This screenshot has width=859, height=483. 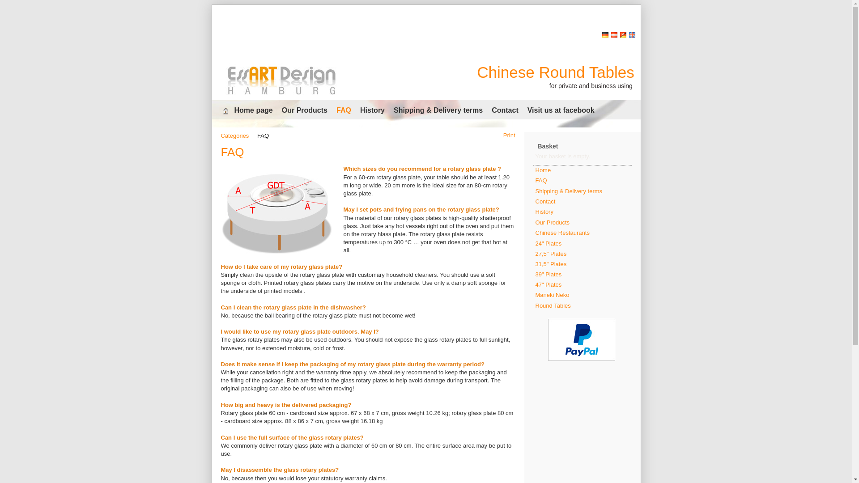 What do you see at coordinates (238, 136) in the screenshot?
I see `Categories` at bounding box center [238, 136].